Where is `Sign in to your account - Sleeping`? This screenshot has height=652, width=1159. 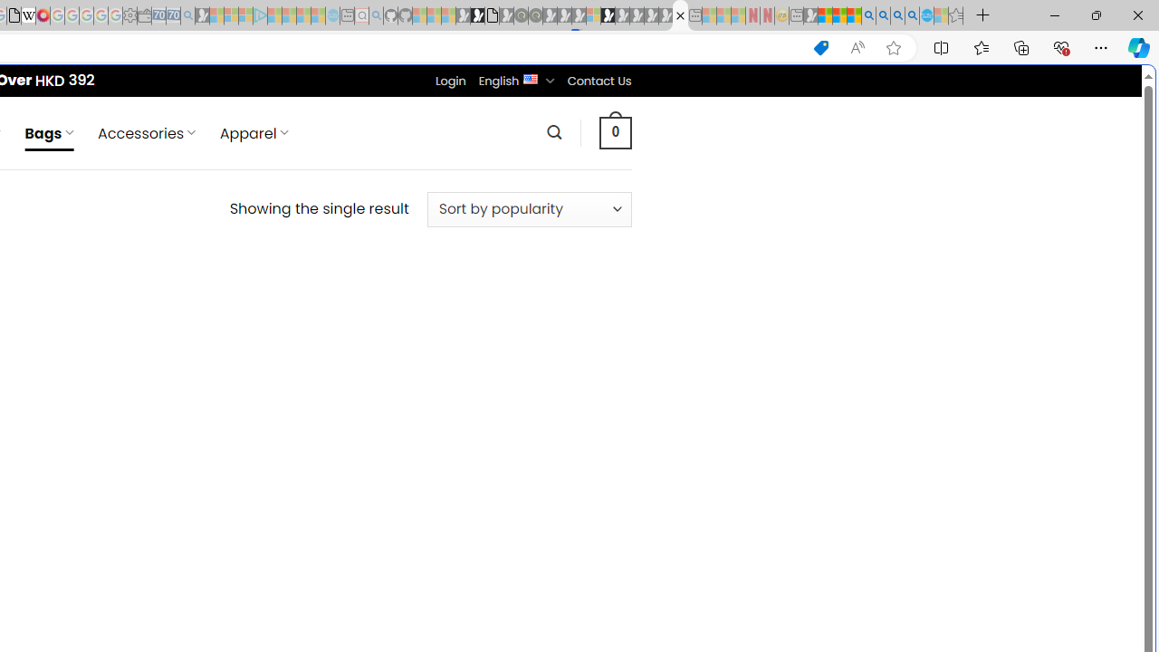 Sign in to your account - Sleeping is located at coordinates (593, 16).